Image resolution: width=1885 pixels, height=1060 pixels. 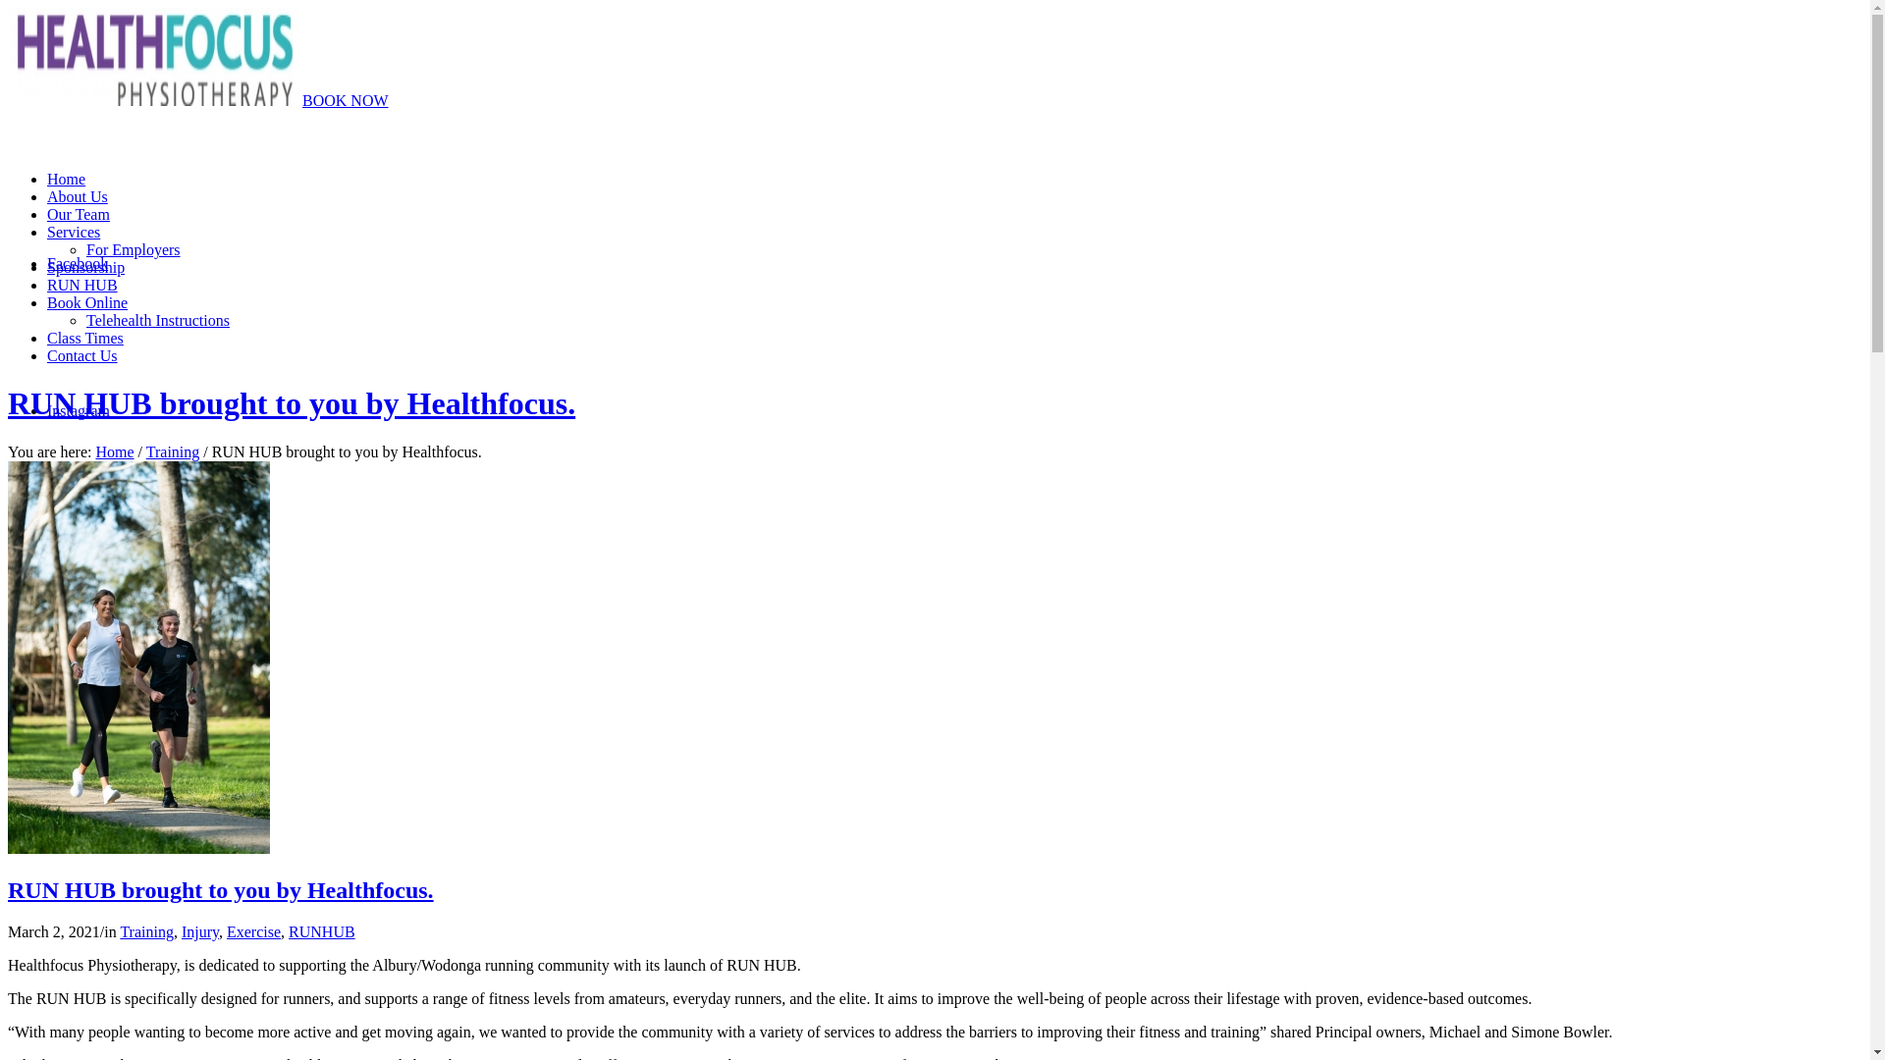 I want to click on RUN HUB brought to you by Healthfocus., so click(x=139, y=848).